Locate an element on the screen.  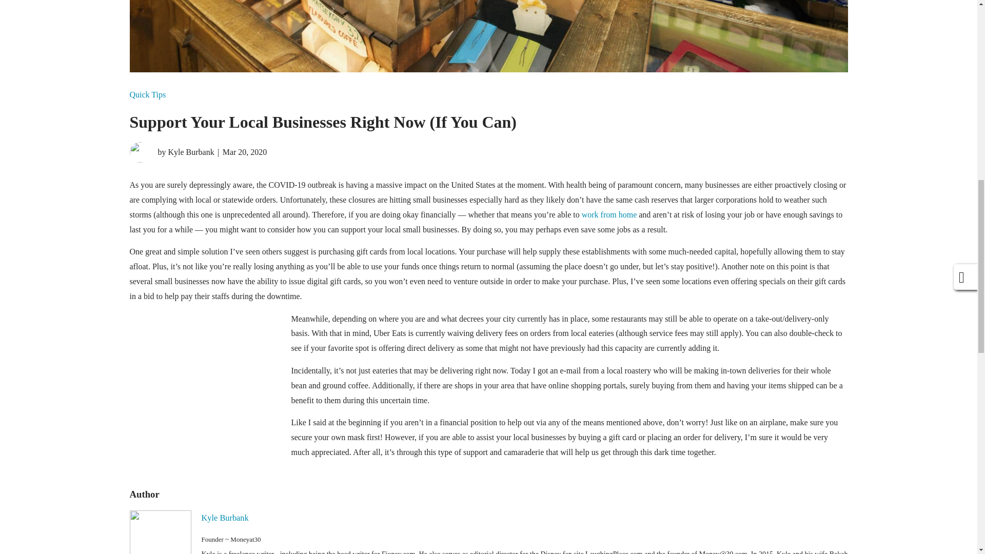
Posts by Kyle Burbank is located at coordinates (171, 152).